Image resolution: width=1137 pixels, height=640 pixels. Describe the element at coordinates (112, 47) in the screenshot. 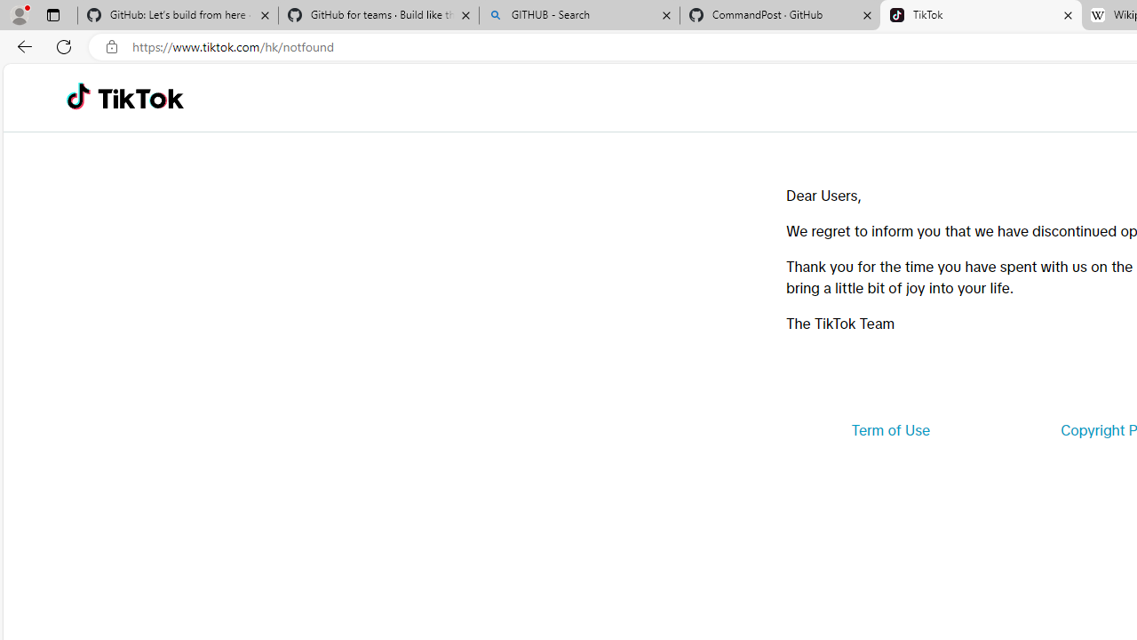

I see `View site information` at that location.